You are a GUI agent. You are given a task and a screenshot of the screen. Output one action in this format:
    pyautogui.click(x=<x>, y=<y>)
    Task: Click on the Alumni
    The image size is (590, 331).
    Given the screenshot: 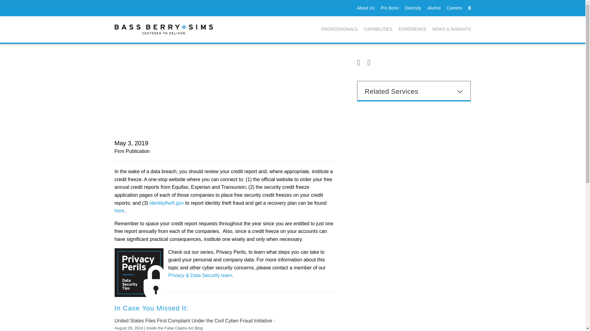 What is the action you would take?
    pyautogui.click(x=434, y=8)
    